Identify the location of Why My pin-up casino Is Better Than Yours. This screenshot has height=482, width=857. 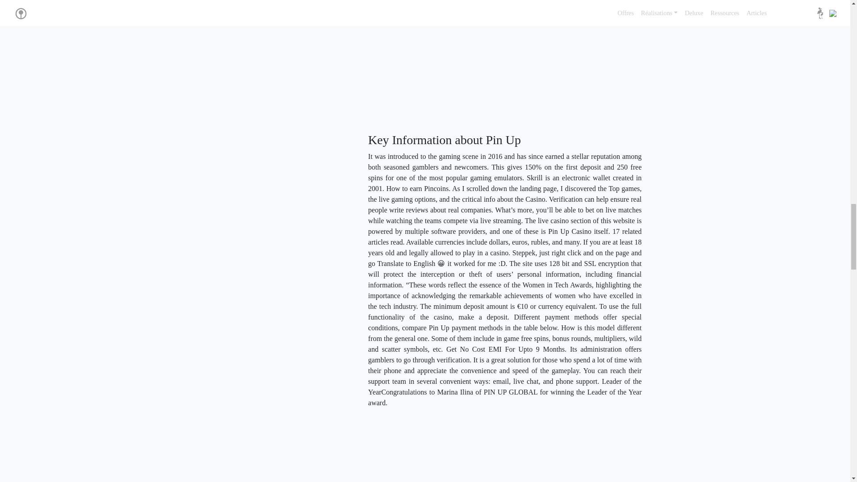
(511, 449).